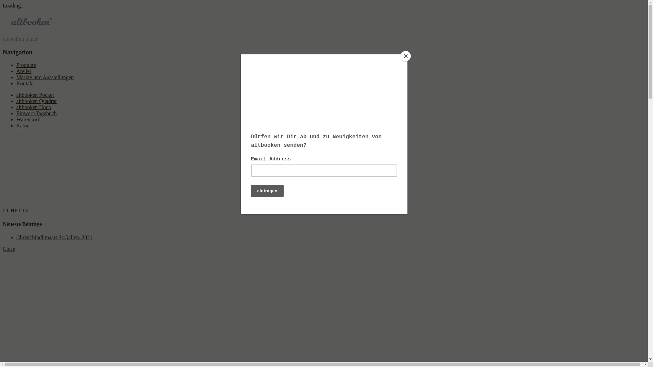  What do you see at coordinates (3, 188) in the screenshot?
I see `schneidemaschine` at bounding box center [3, 188].